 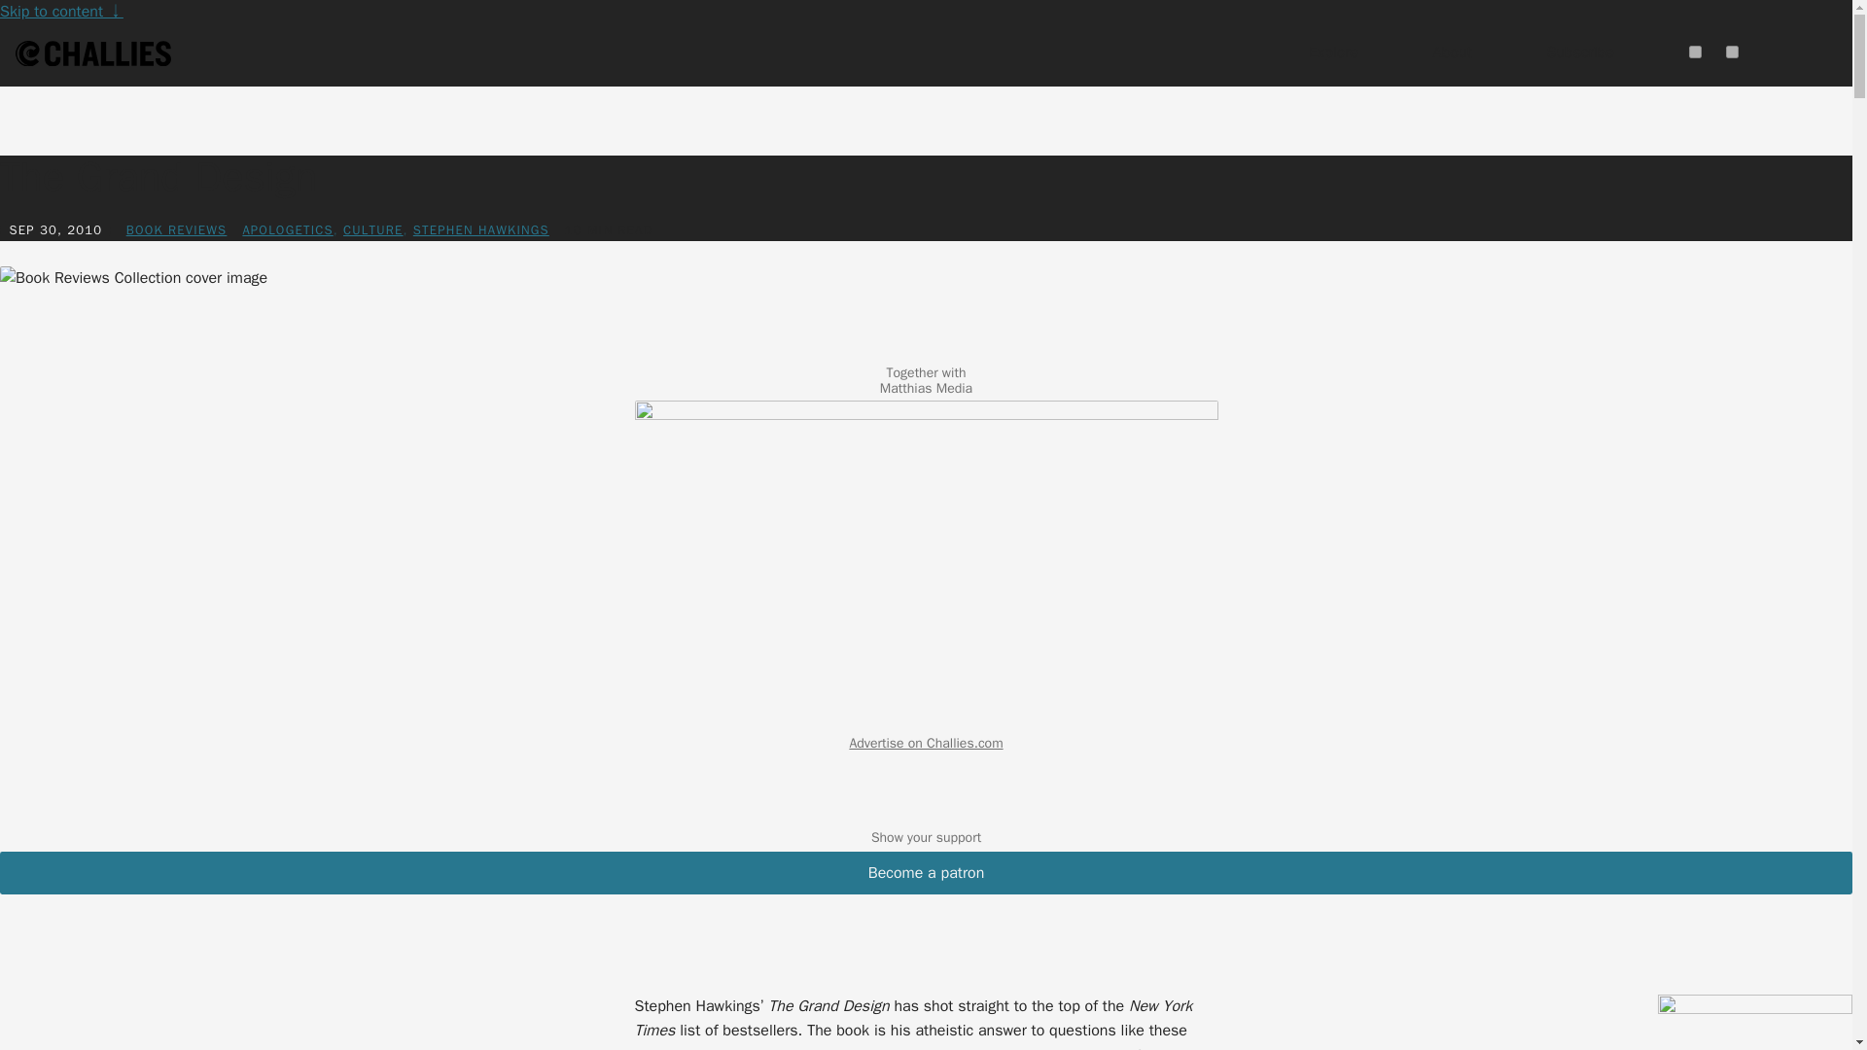 What do you see at coordinates (1579, 52) in the screenshot?
I see `Subscribe` at bounding box center [1579, 52].